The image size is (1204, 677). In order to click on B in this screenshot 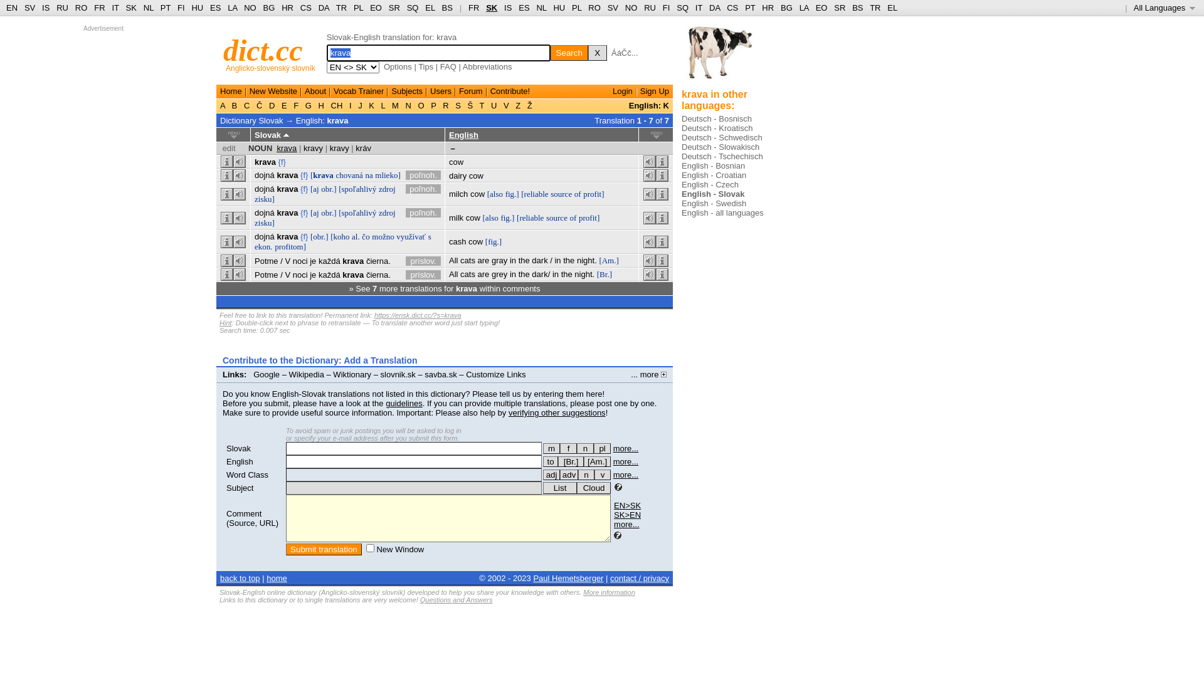, I will do `click(235, 105)`.